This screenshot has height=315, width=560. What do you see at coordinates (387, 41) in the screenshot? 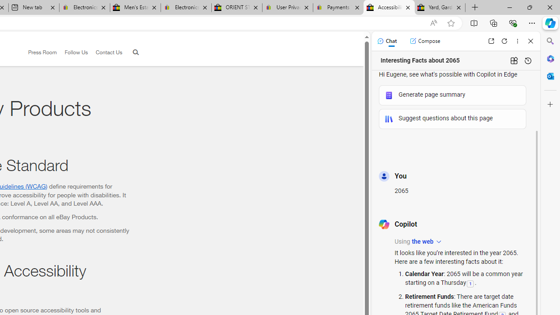
I see `Chat` at bounding box center [387, 41].